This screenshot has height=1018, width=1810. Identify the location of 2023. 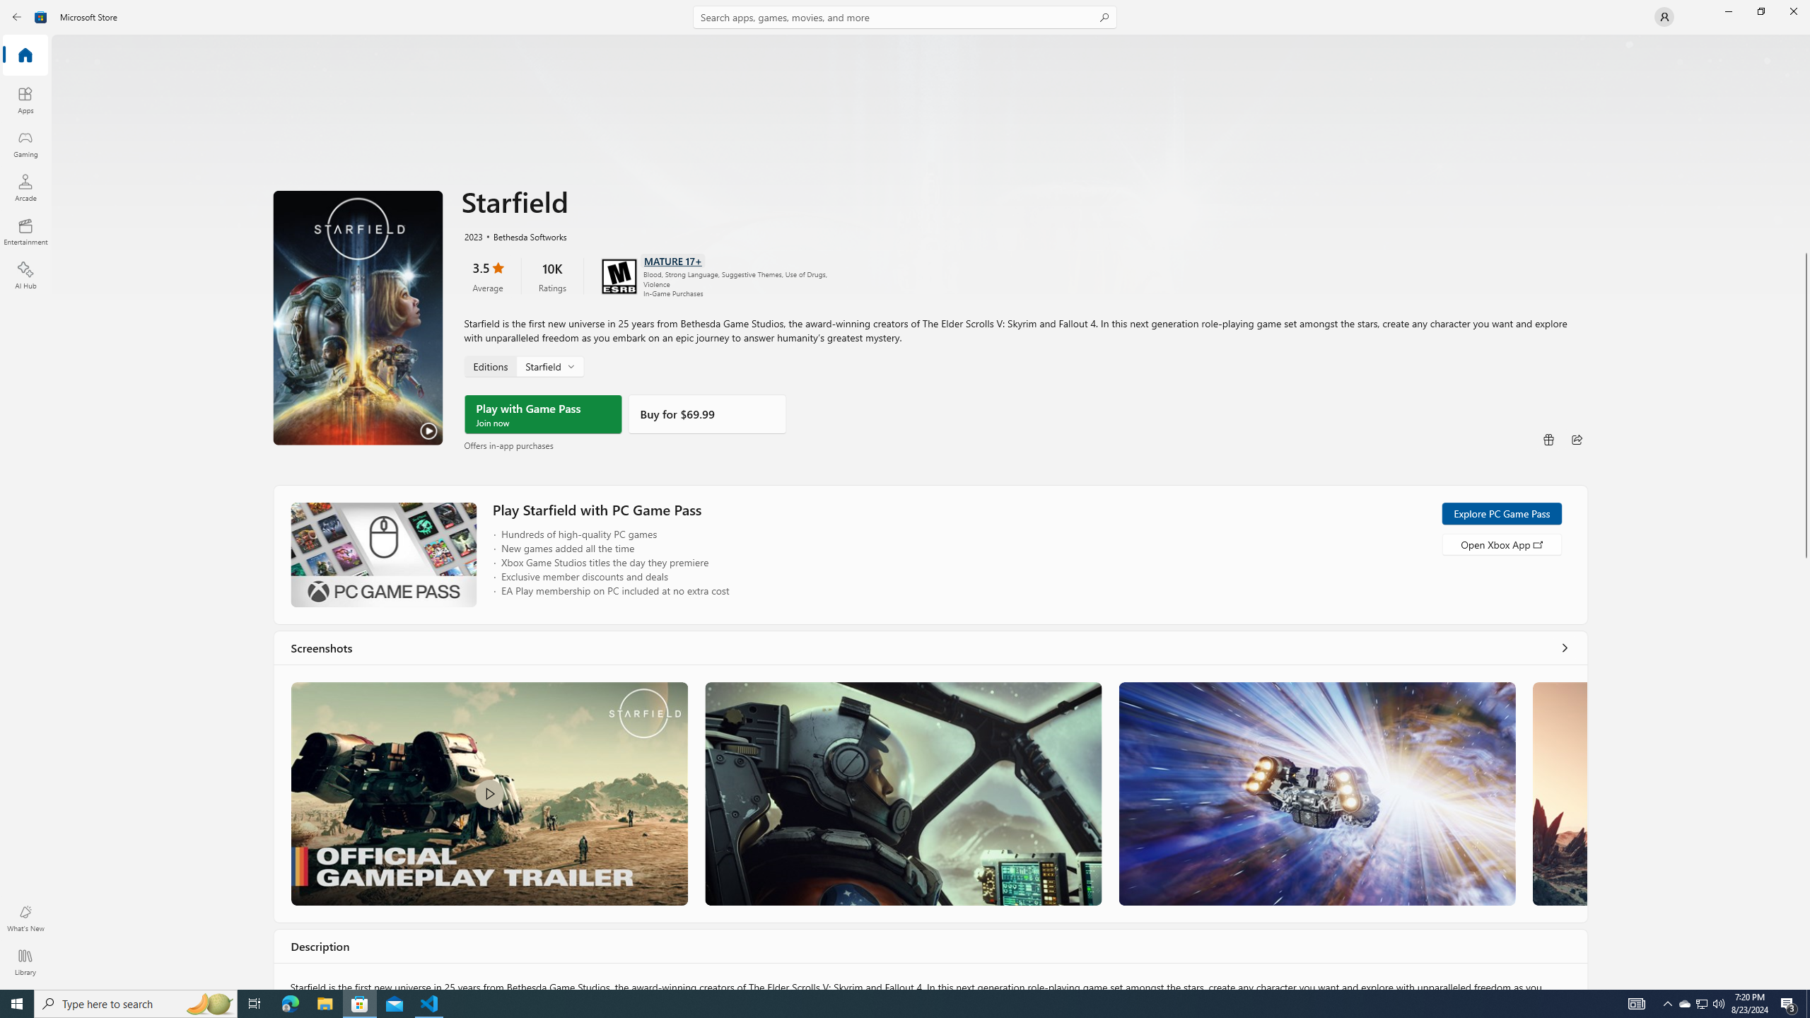
(472, 235).